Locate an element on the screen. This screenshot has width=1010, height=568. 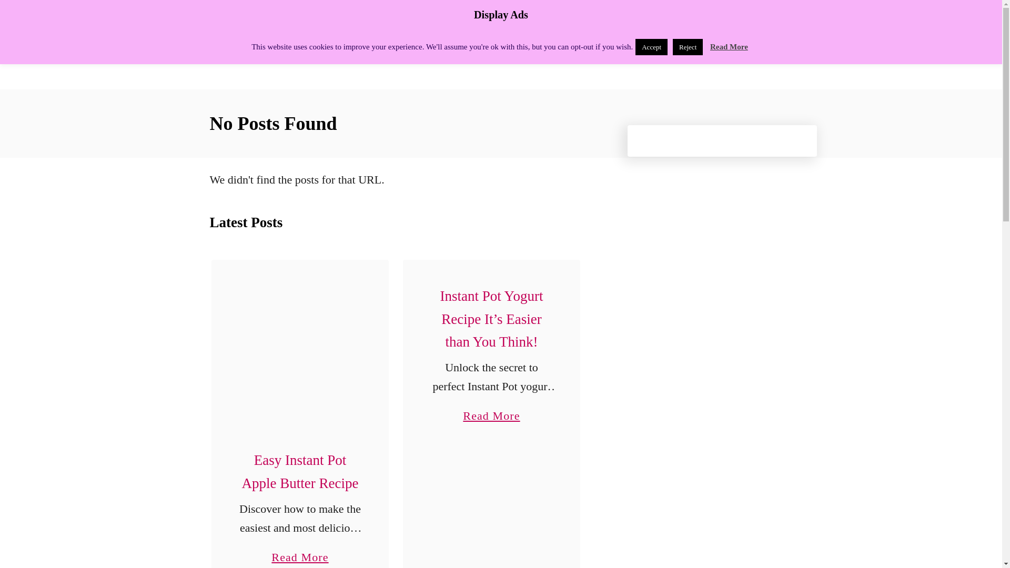
Accept is located at coordinates (651, 47).